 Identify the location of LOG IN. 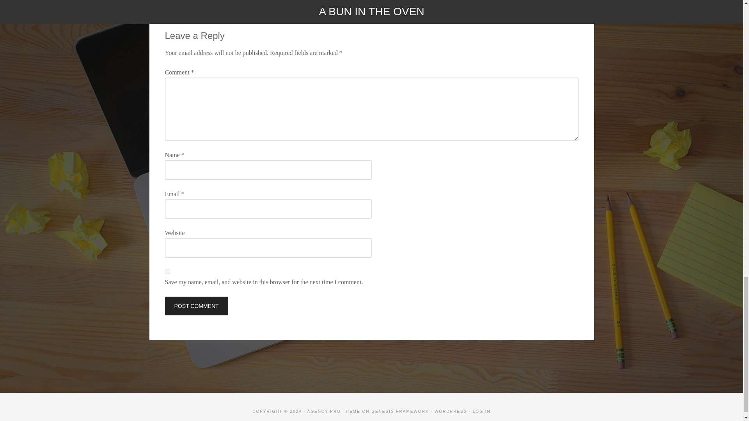
(481, 411).